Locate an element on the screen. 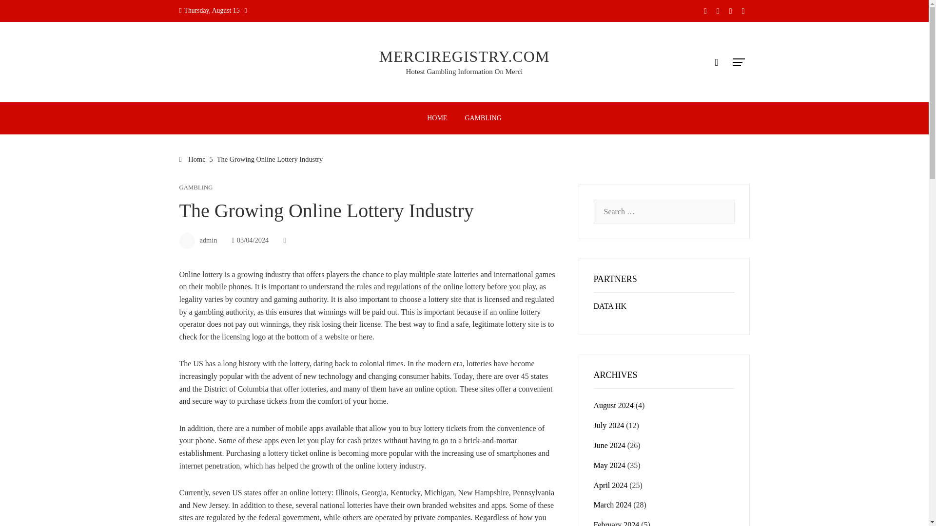 The height and width of the screenshot is (526, 936). Hotest Gambling Information On Merci is located at coordinates (465, 72).